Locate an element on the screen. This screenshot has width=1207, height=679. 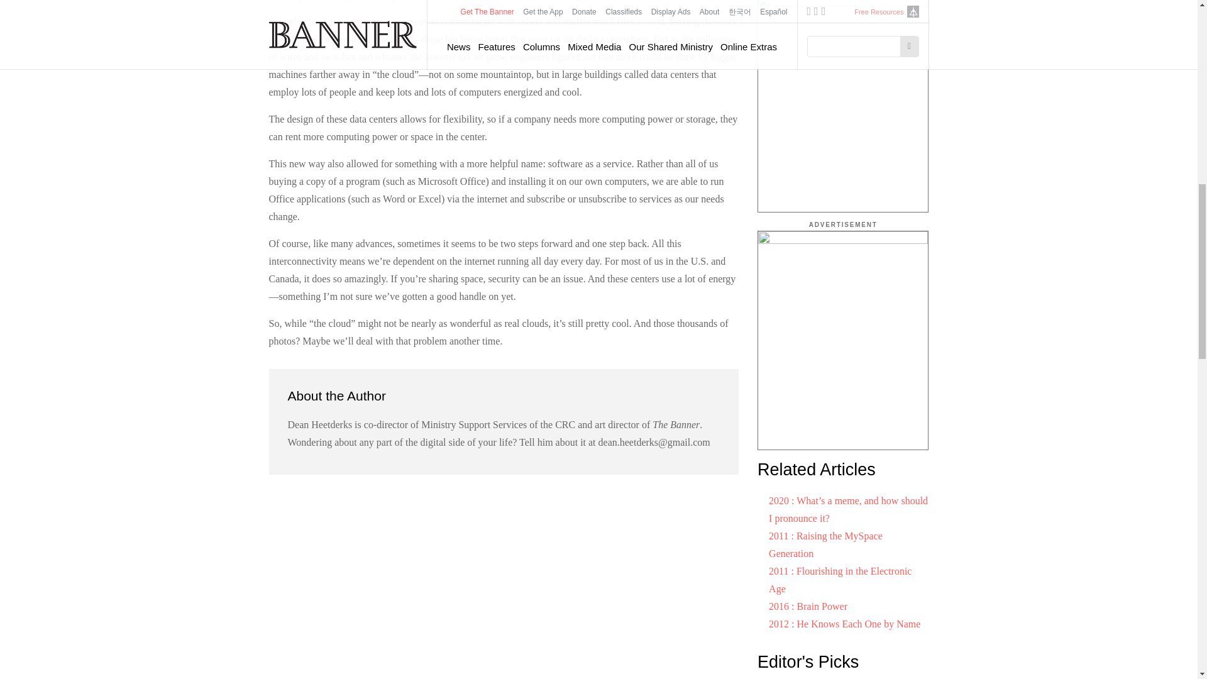
2012 : He Knows Each One by Name is located at coordinates (844, 624).